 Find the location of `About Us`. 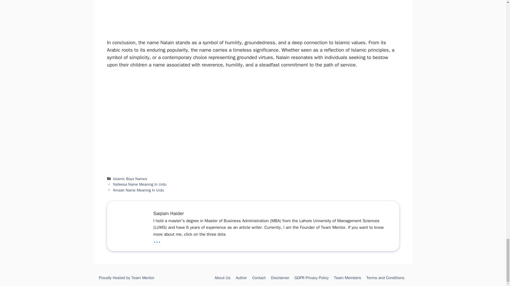

About Us is located at coordinates (223, 278).